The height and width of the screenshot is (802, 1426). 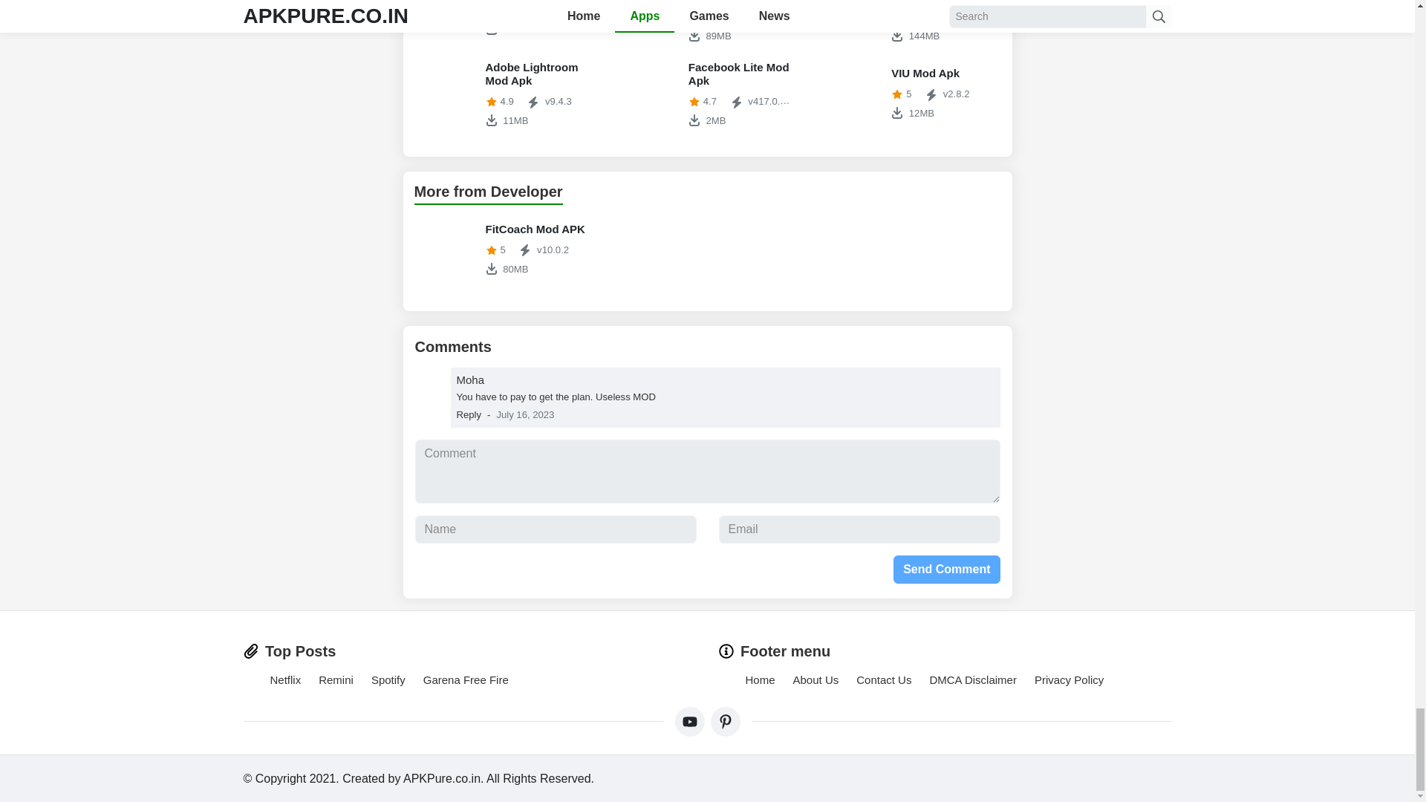 I want to click on Reply, so click(x=853, y=21).